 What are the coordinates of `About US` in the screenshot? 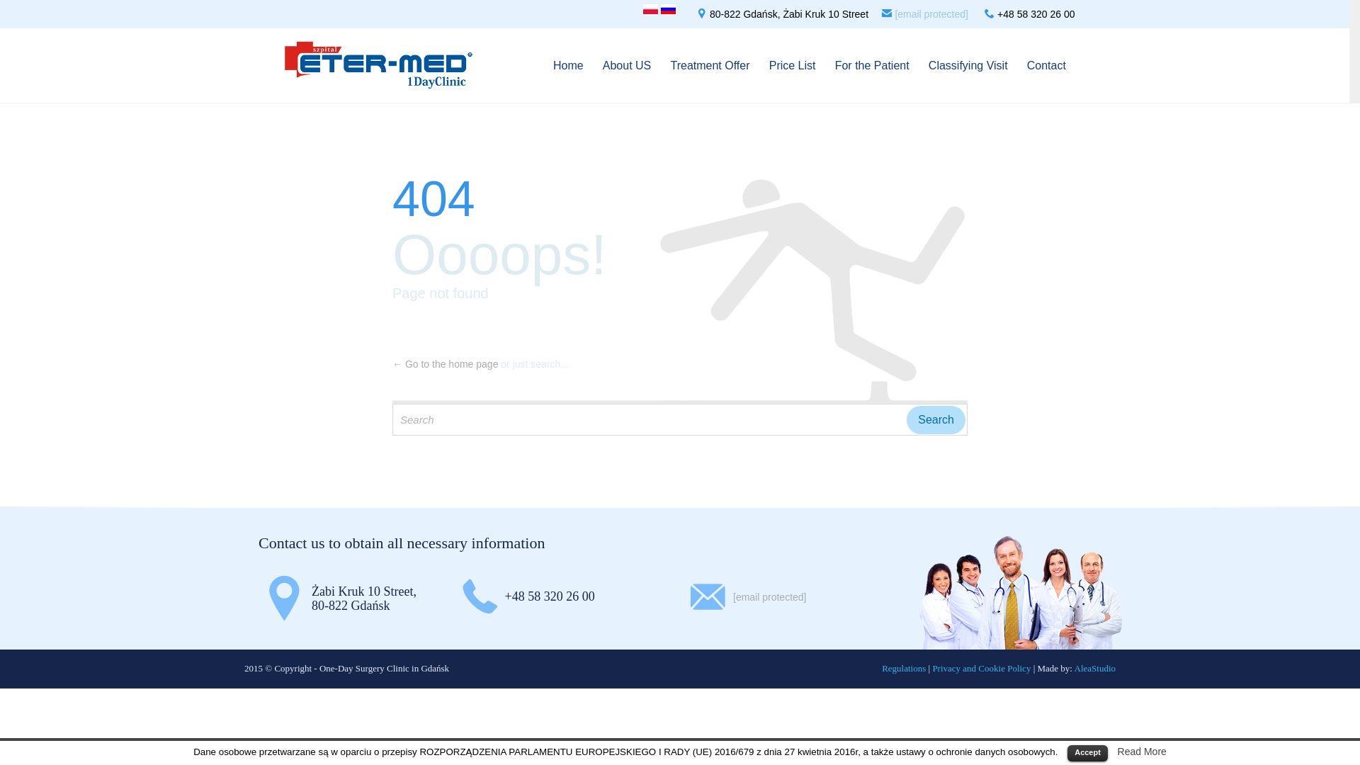 It's located at (627, 67).